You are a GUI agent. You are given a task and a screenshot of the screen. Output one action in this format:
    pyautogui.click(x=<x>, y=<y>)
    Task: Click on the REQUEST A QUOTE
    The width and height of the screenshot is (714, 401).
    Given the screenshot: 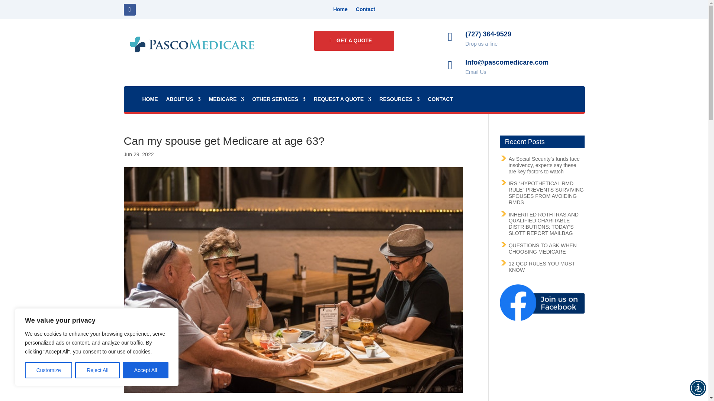 What is the action you would take?
    pyautogui.click(x=342, y=100)
    